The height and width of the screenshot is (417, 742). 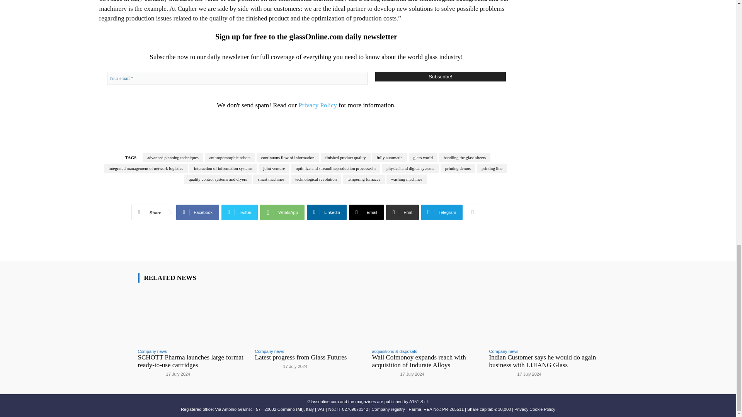 What do you see at coordinates (240, 212) in the screenshot?
I see `Twitter` at bounding box center [240, 212].